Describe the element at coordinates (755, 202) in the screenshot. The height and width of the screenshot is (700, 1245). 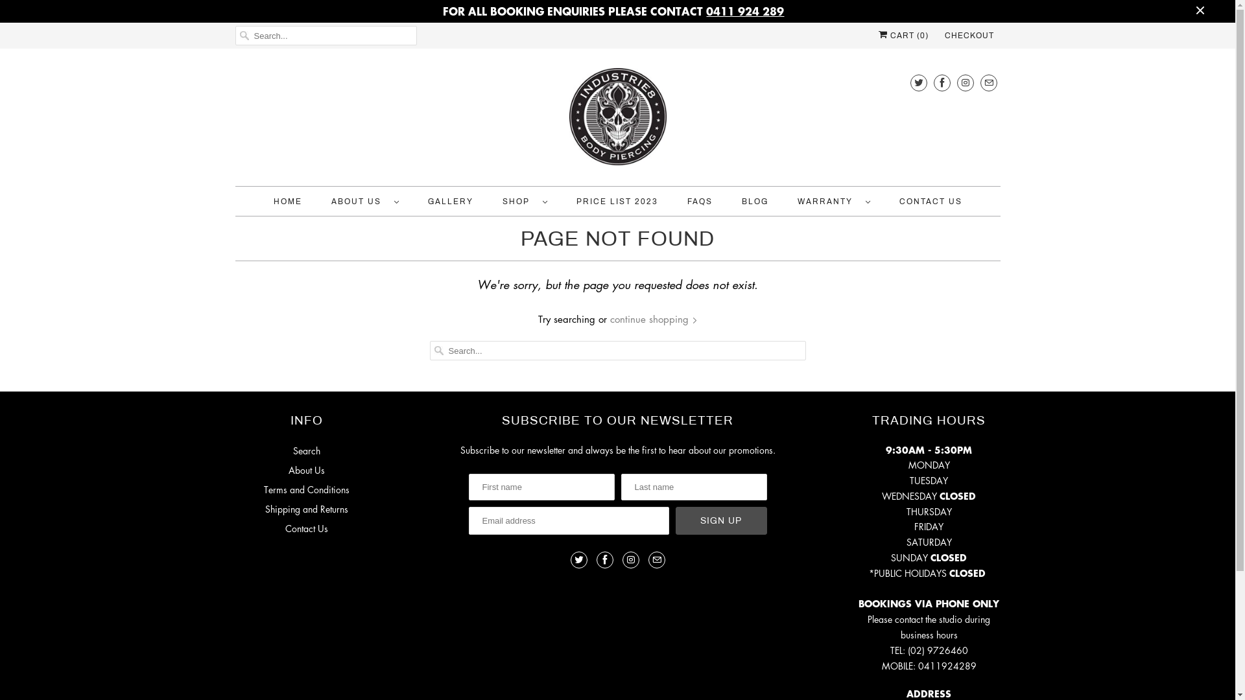
I see `BLOG` at that location.